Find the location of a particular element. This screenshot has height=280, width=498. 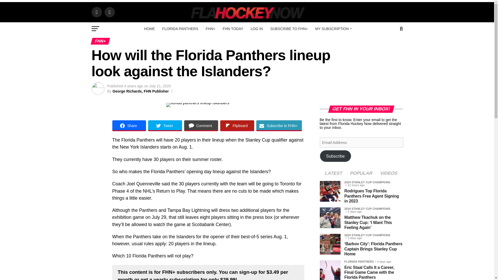

Share on Tweet is located at coordinates (165, 126).